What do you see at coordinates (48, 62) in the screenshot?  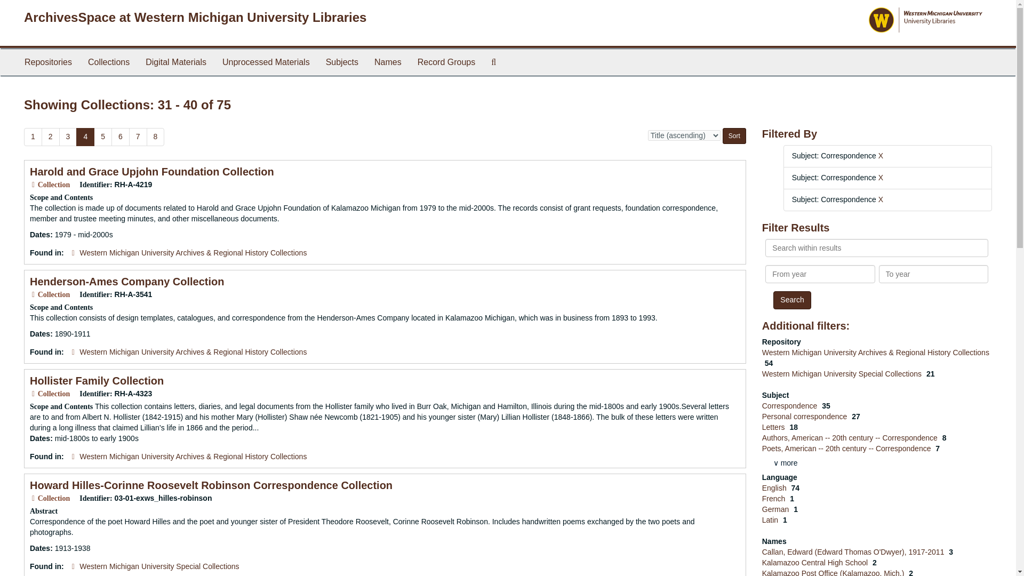 I see `Repositories` at bounding box center [48, 62].